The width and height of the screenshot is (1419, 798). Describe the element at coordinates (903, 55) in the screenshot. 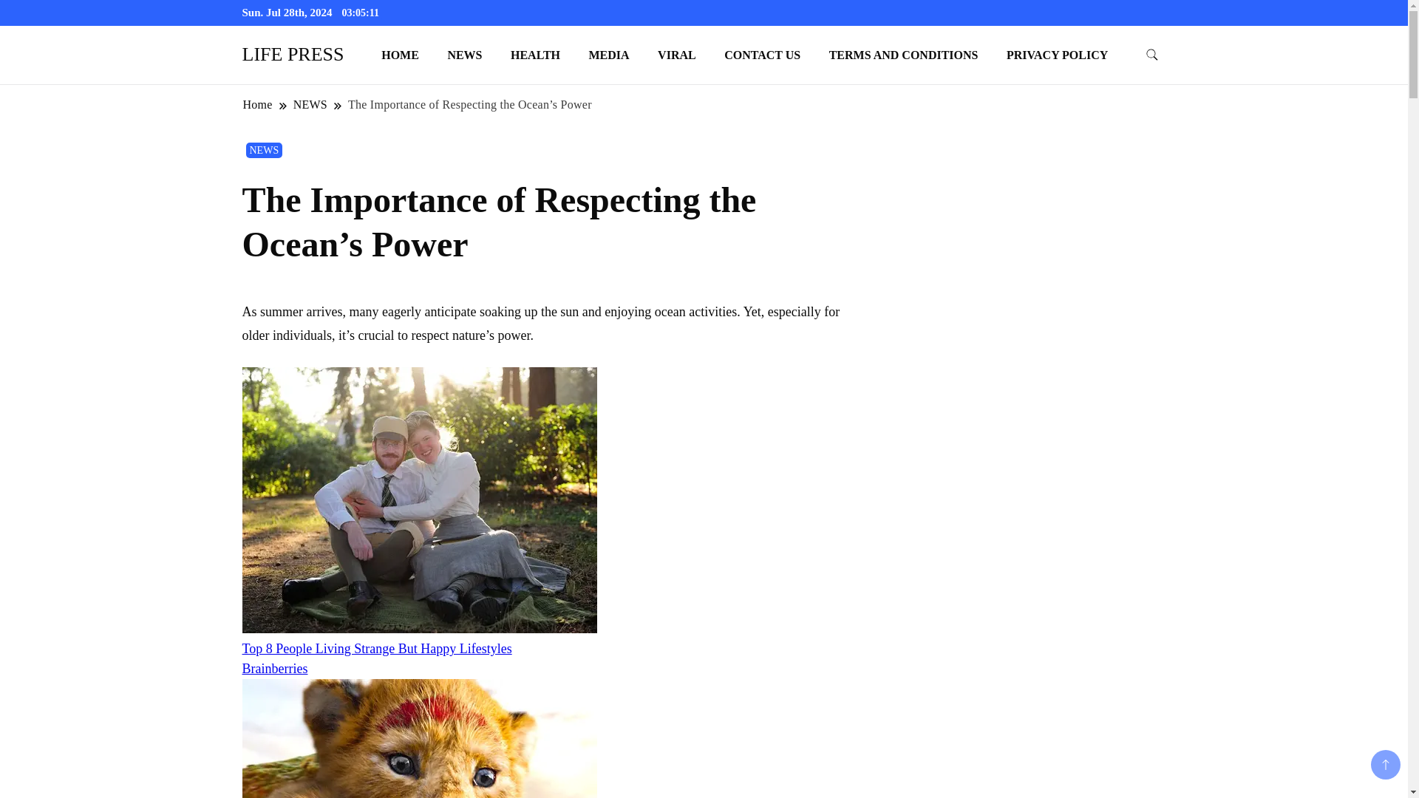

I see `TERMS AND CONDITIONS` at that location.